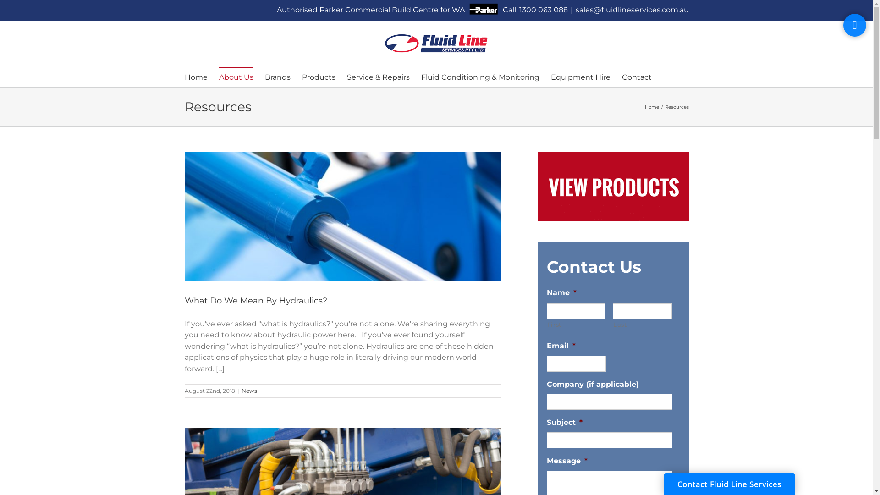 This screenshot has width=880, height=495. I want to click on About Us, so click(236, 77).